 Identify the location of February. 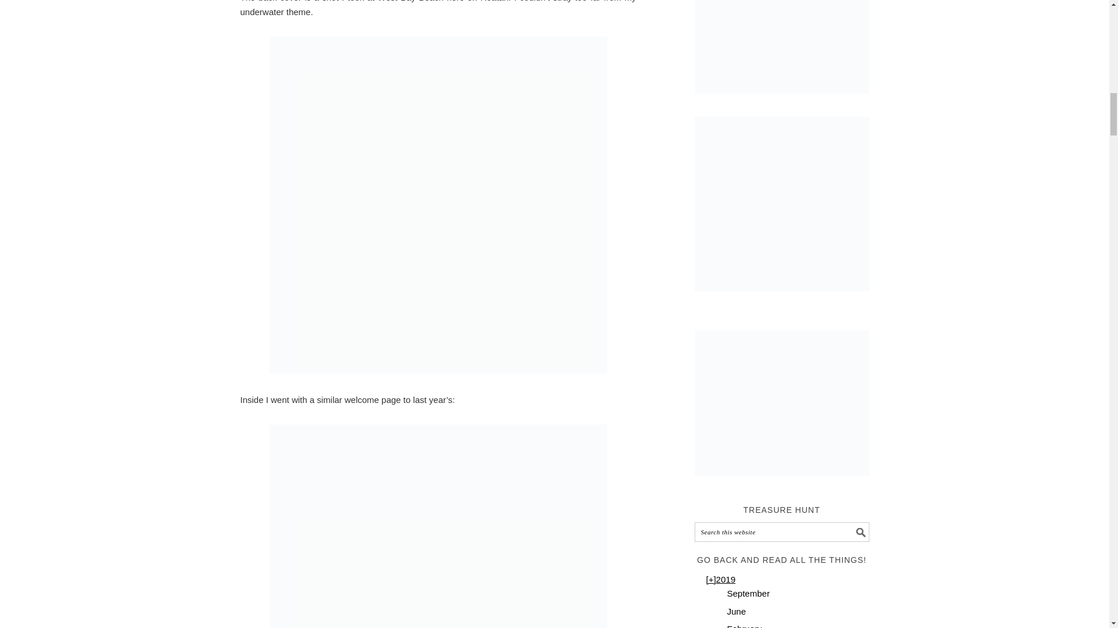
(744, 626).